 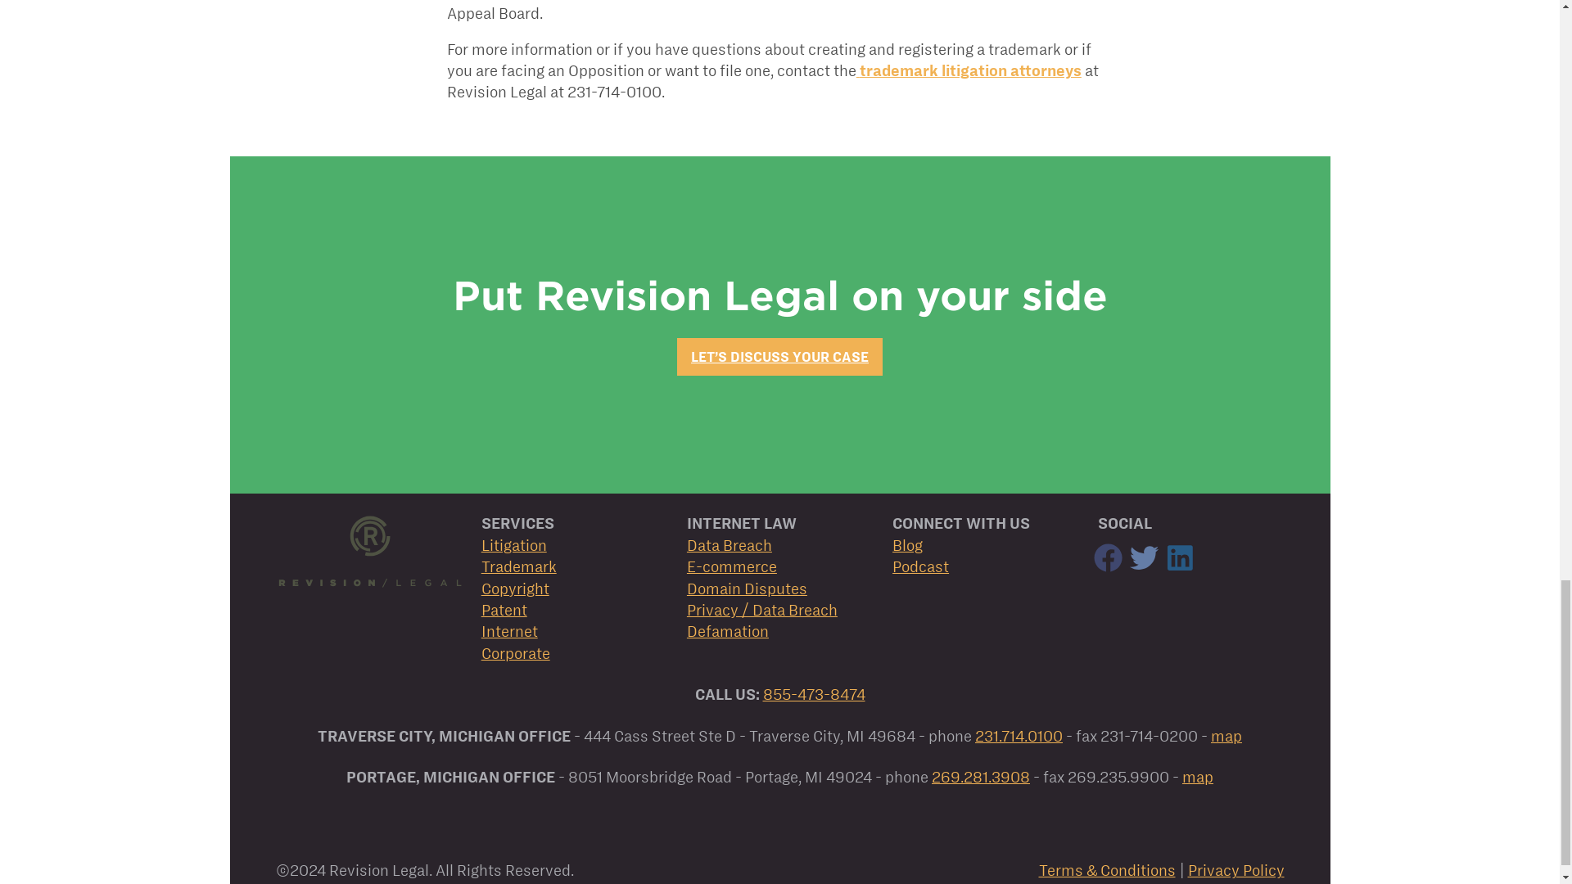 I want to click on 855-473-8474, so click(x=814, y=694).